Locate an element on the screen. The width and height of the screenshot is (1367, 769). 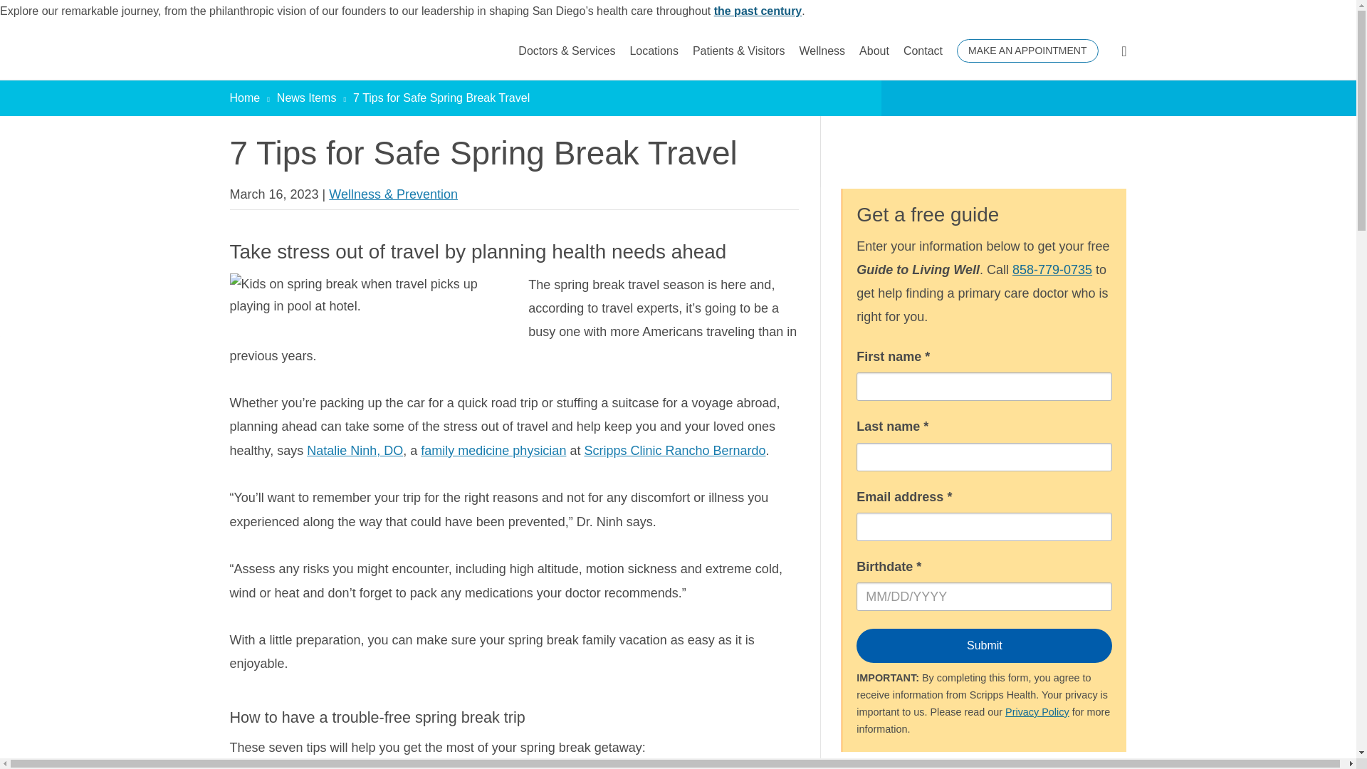
Wellness is located at coordinates (822, 51).